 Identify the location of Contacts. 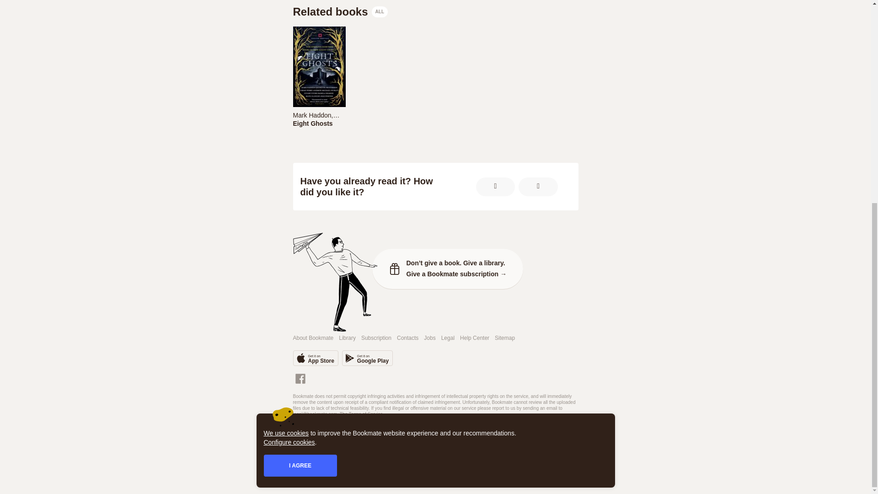
(313, 338).